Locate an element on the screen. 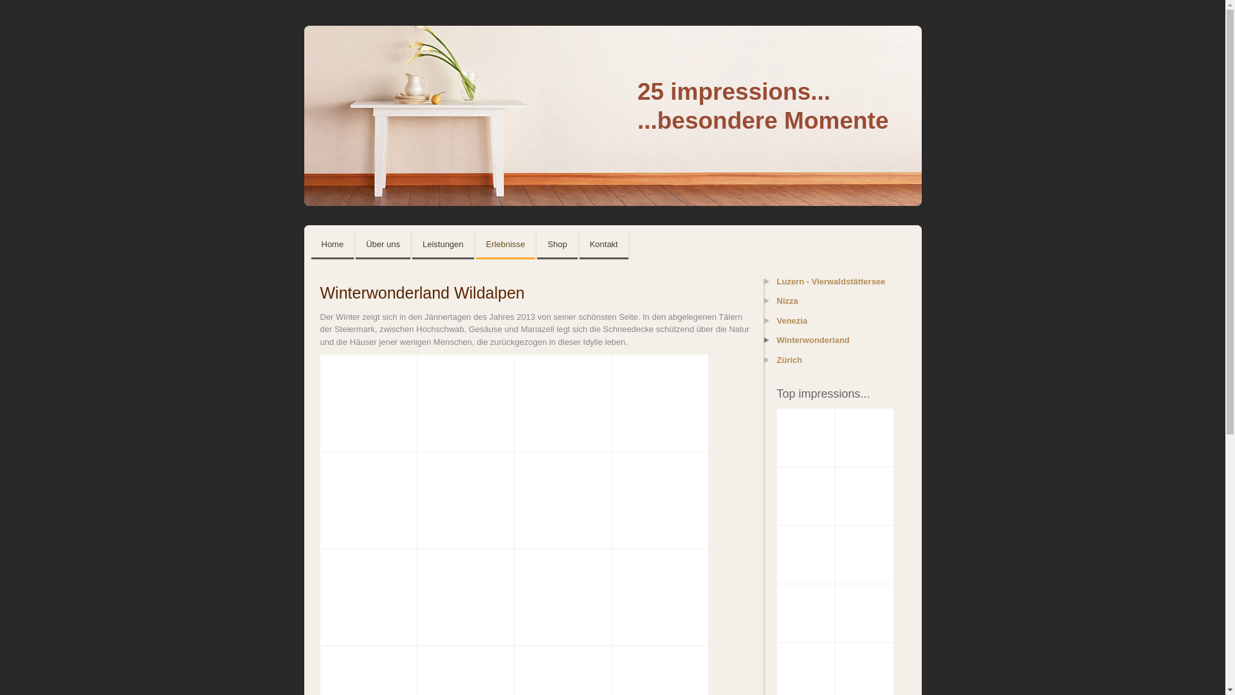  Nizza is located at coordinates (832, 305).